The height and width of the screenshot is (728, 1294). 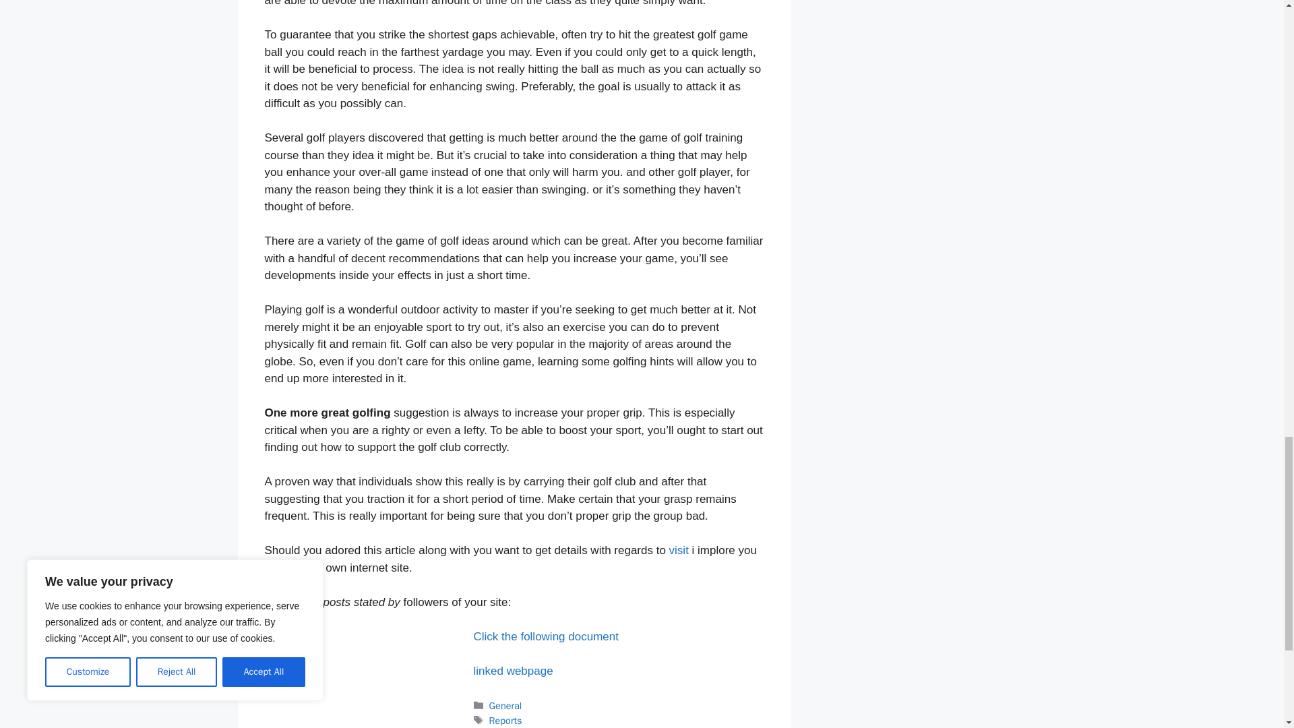 What do you see at coordinates (678, 550) in the screenshot?
I see `visit` at bounding box center [678, 550].